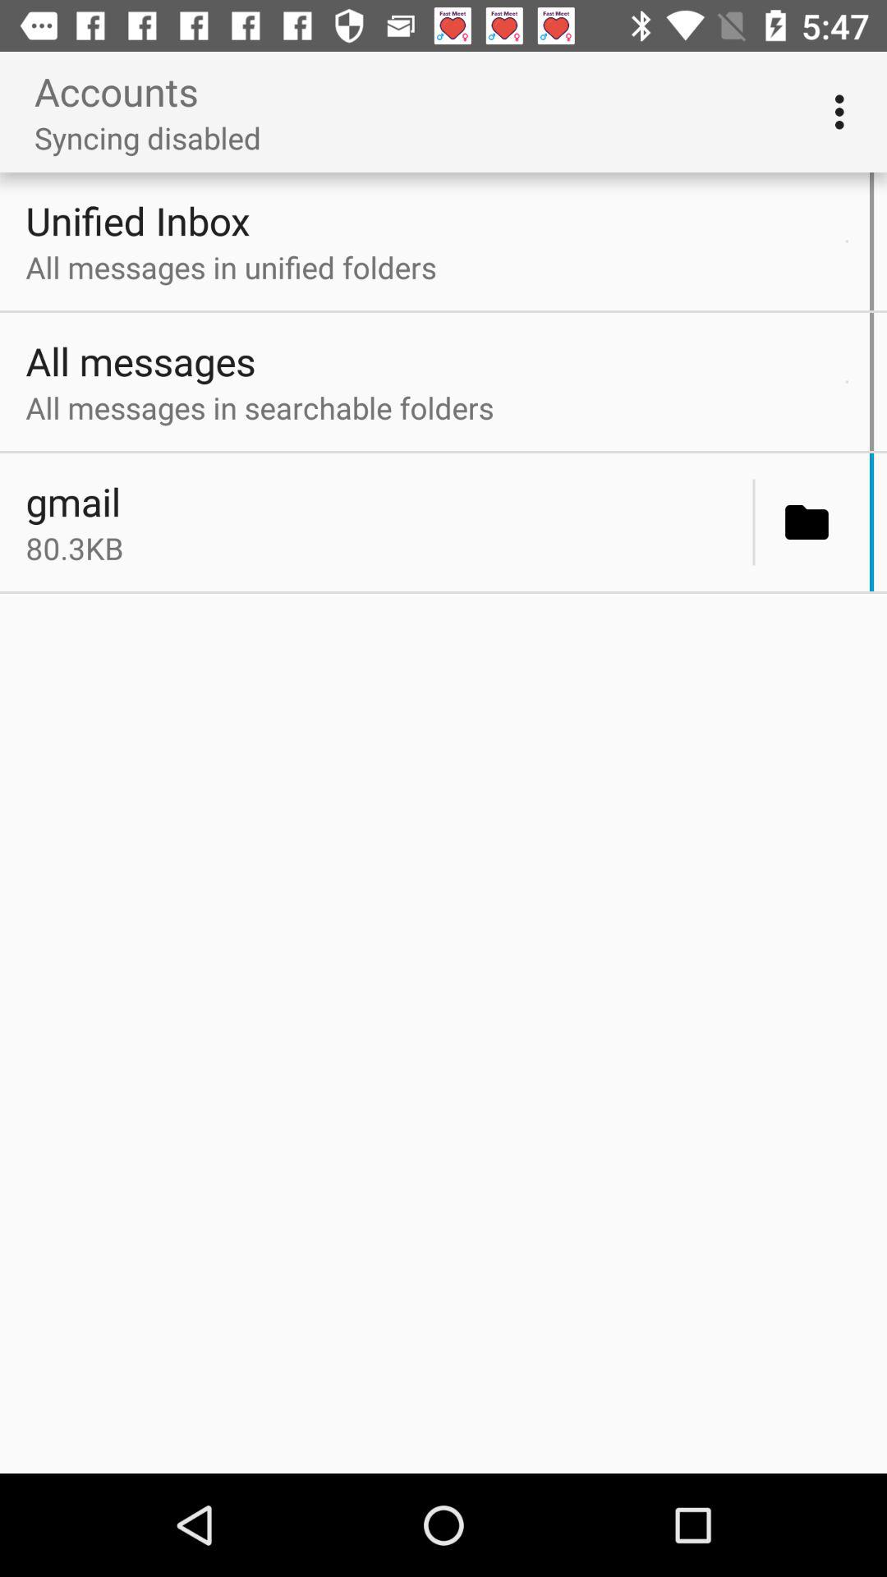 The height and width of the screenshot is (1577, 887). Describe the element at coordinates (384, 501) in the screenshot. I see `turn off the icon above the 80.3kb item` at that location.